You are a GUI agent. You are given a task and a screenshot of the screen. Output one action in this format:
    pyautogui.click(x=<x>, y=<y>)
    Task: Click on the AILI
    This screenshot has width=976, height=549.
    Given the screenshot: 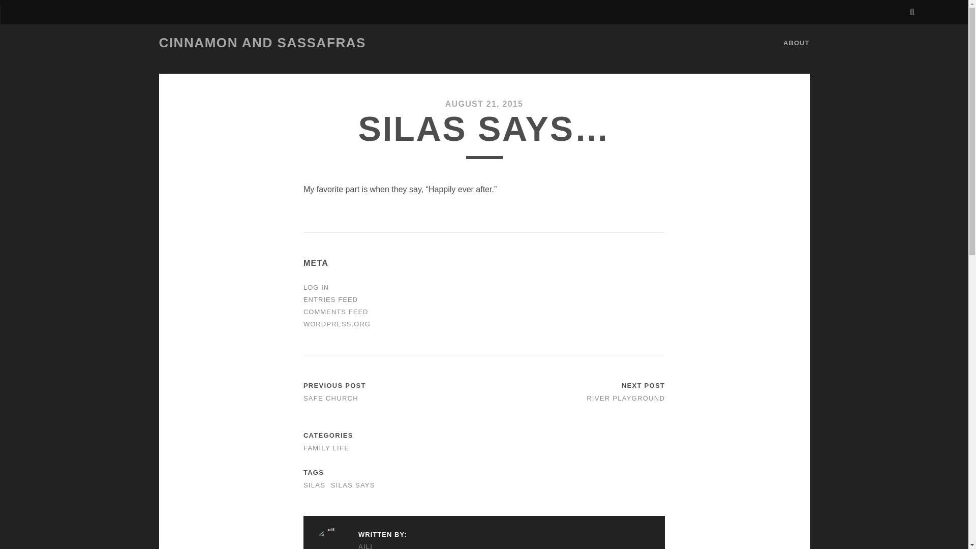 What is the action you would take?
    pyautogui.click(x=361, y=545)
    